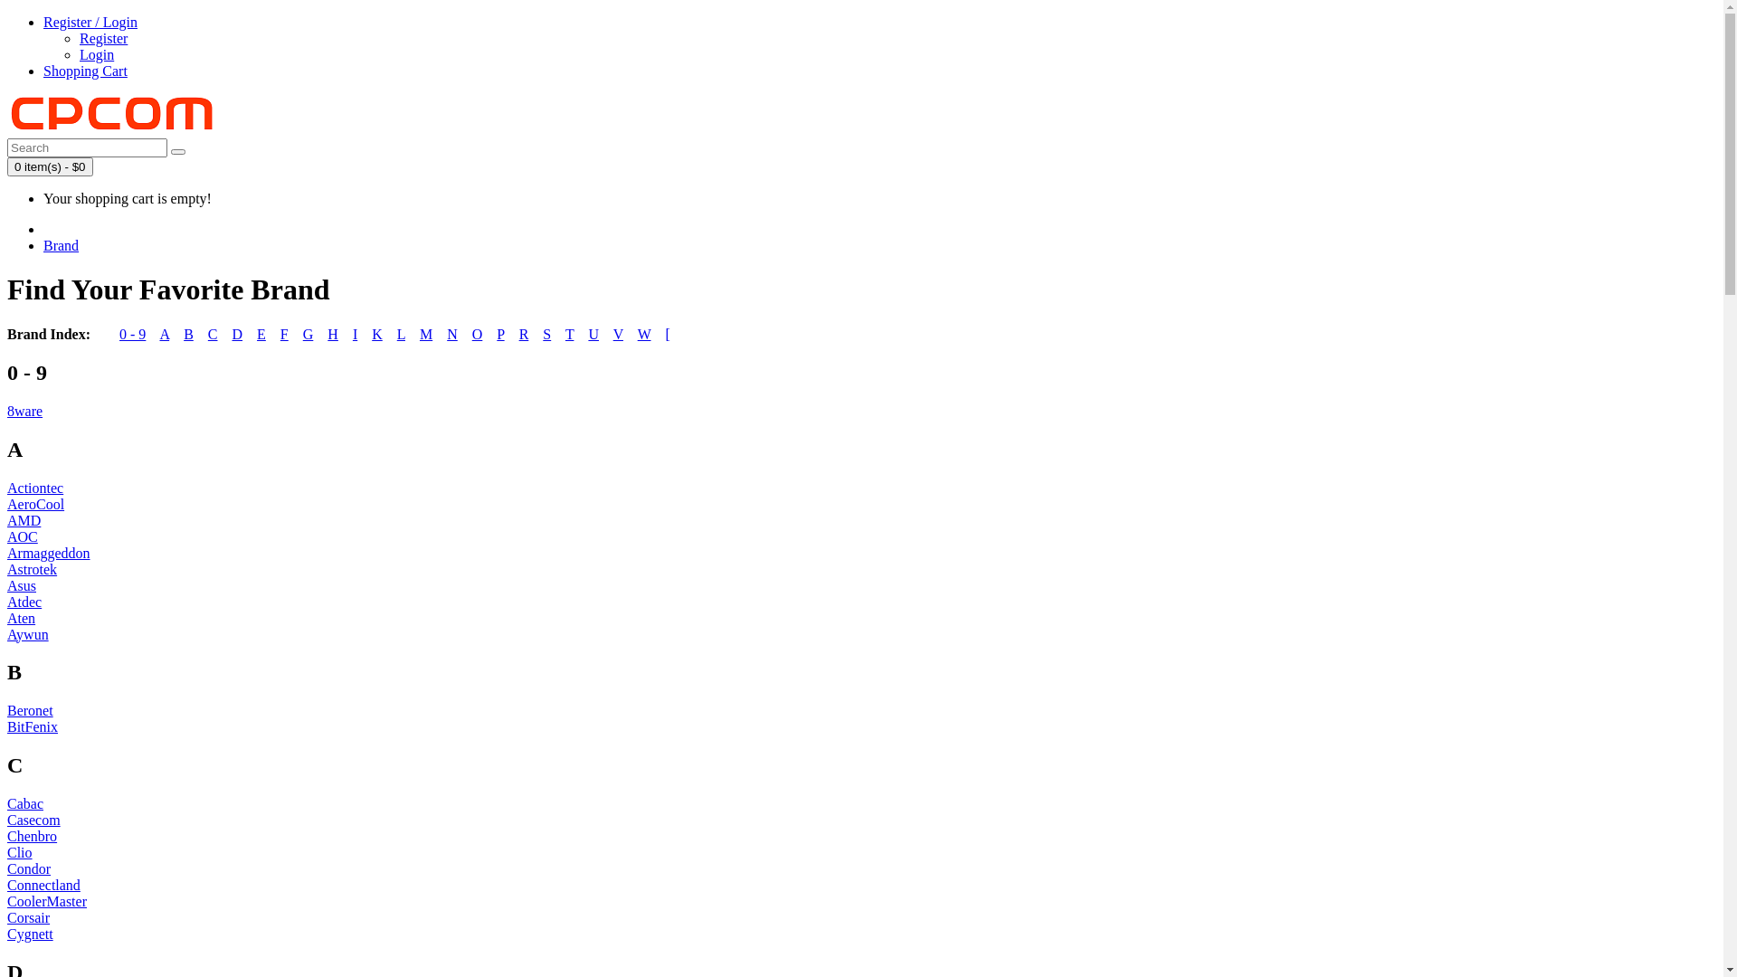 This screenshot has width=1737, height=977. I want to click on Asus, so click(22, 584).